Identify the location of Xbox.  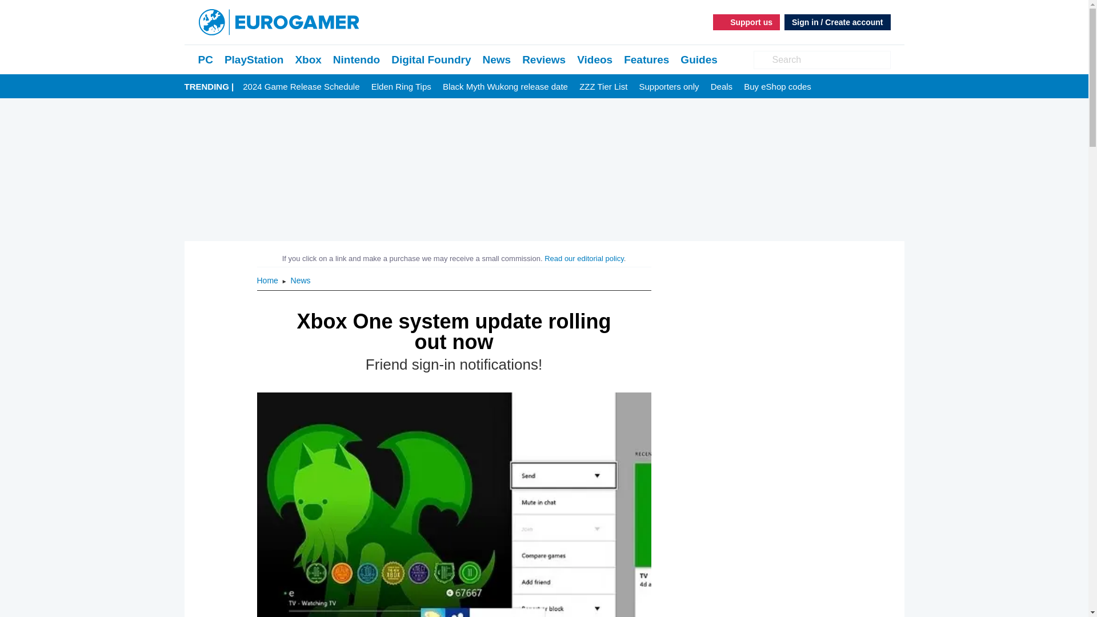
(308, 59).